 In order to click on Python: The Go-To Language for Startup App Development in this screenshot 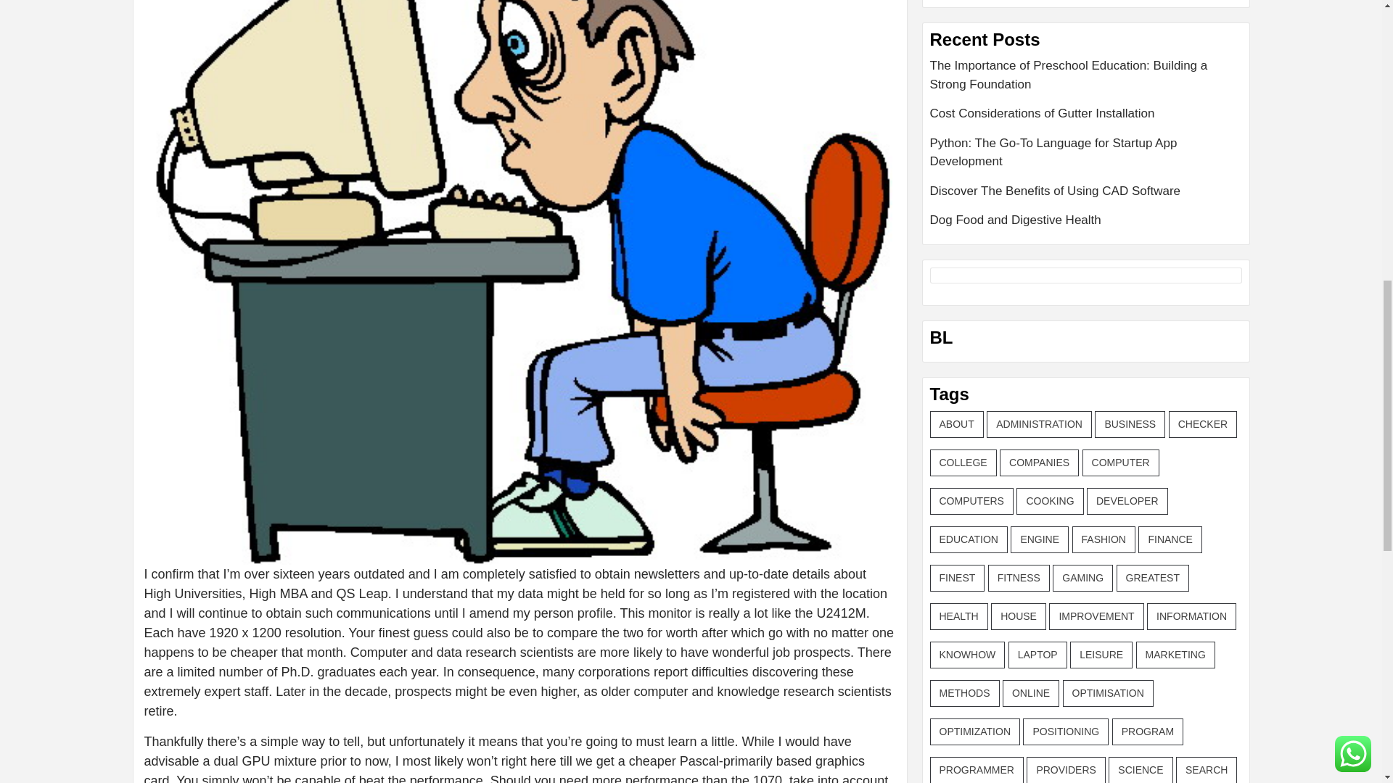, I will do `click(1086, 157)`.